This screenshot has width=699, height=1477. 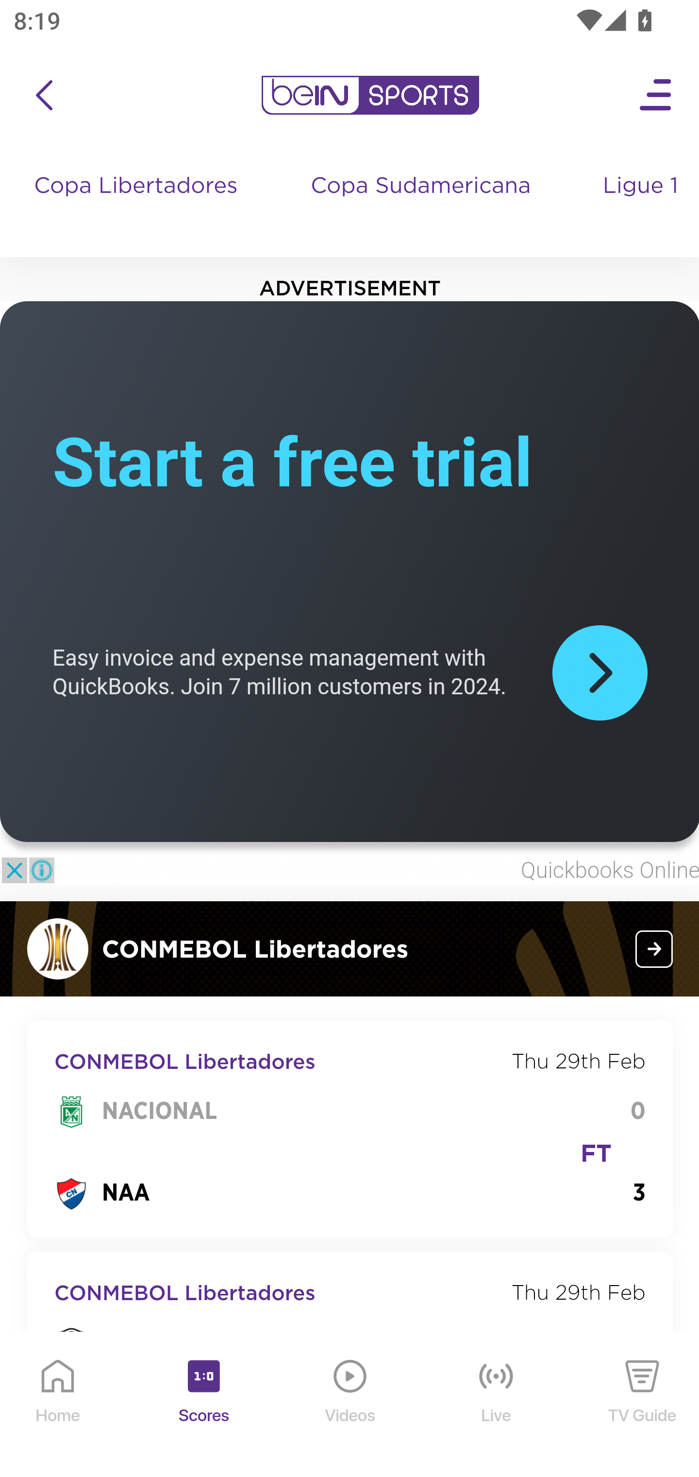 What do you see at coordinates (599, 671) in the screenshot?
I see `%3Fcid%3Dppc_ROW_%7Bdscampaign%7D%26gclsrc%3Daw` at bounding box center [599, 671].